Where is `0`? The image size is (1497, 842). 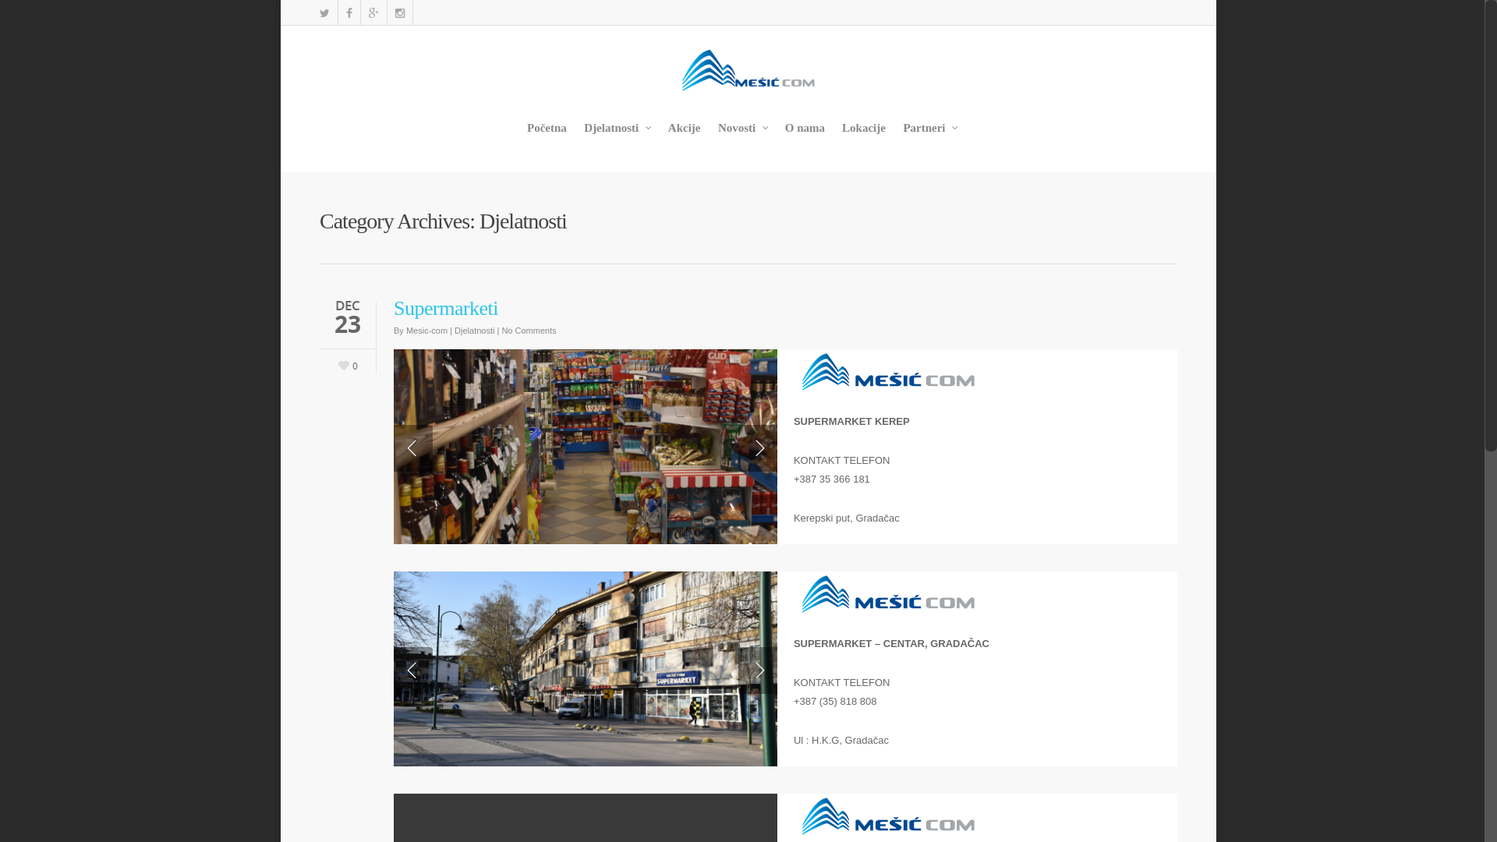
0 is located at coordinates (346, 363).